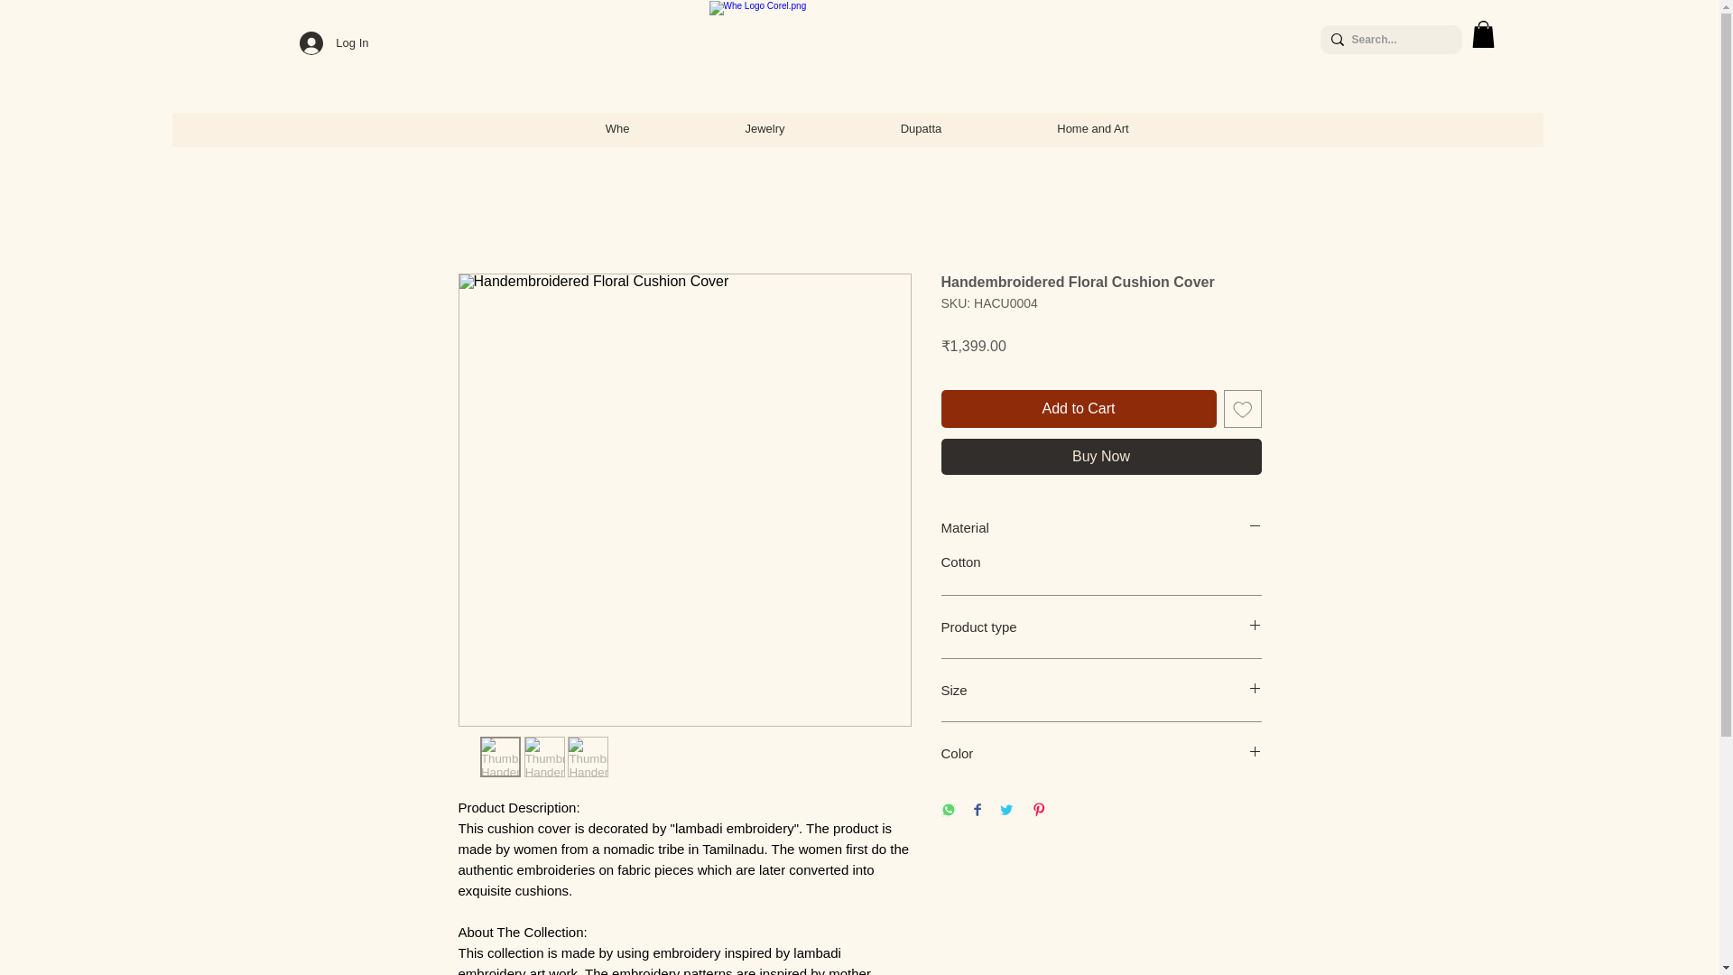  What do you see at coordinates (1101, 527) in the screenshot?
I see `Material` at bounding box center [1101, 527].